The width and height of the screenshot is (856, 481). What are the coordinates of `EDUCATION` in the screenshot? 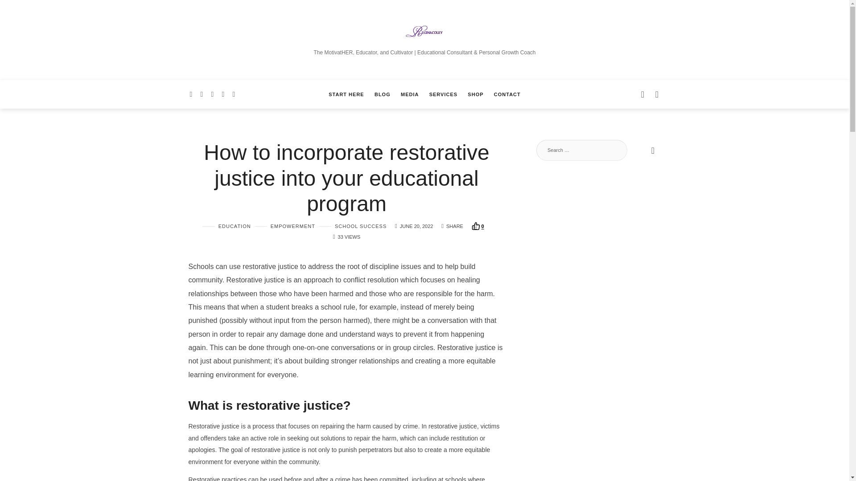 It's located at (226, 226).